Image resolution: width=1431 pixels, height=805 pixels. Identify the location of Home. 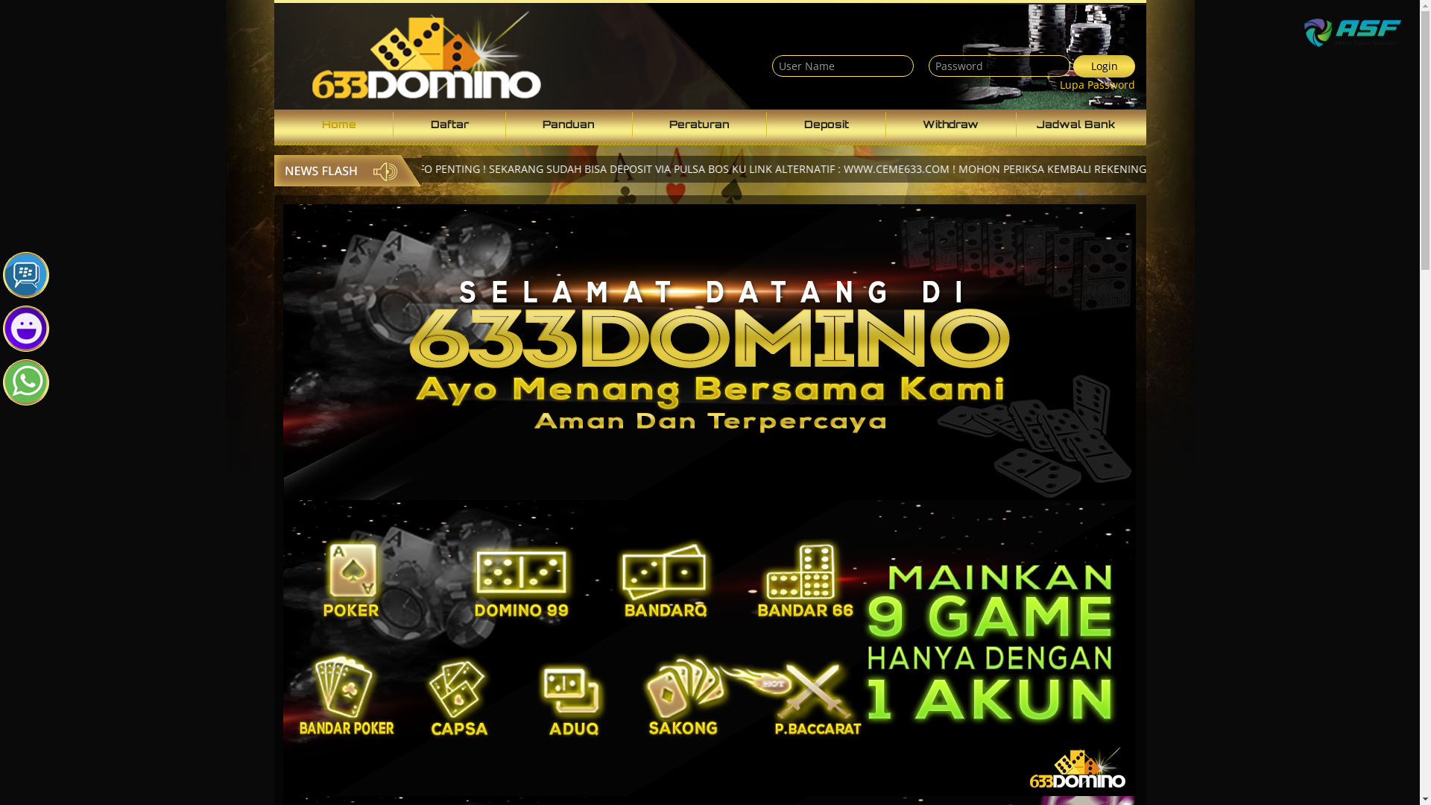
(339, 125).